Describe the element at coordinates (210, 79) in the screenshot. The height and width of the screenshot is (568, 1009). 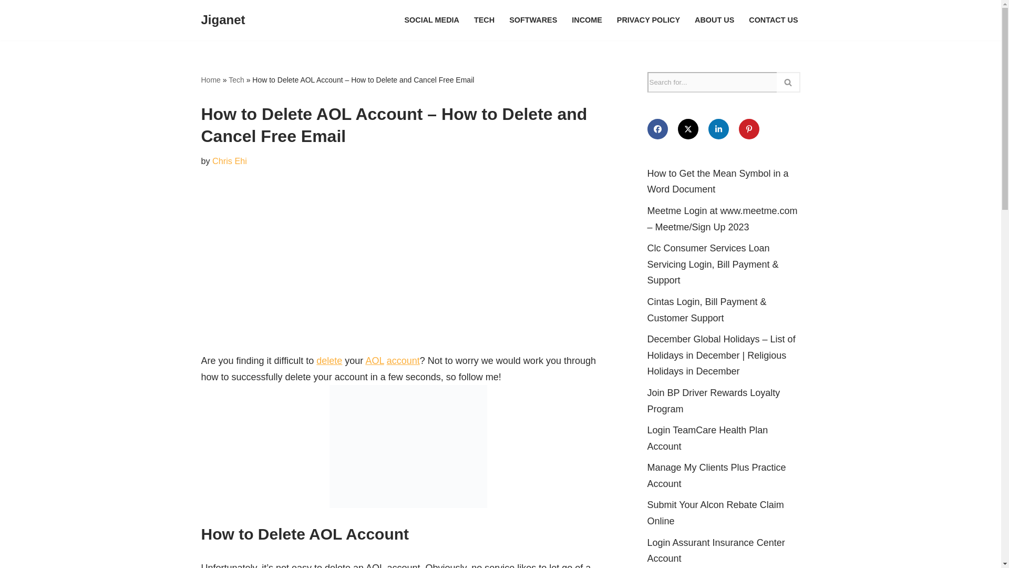
I see `Home` at that location.